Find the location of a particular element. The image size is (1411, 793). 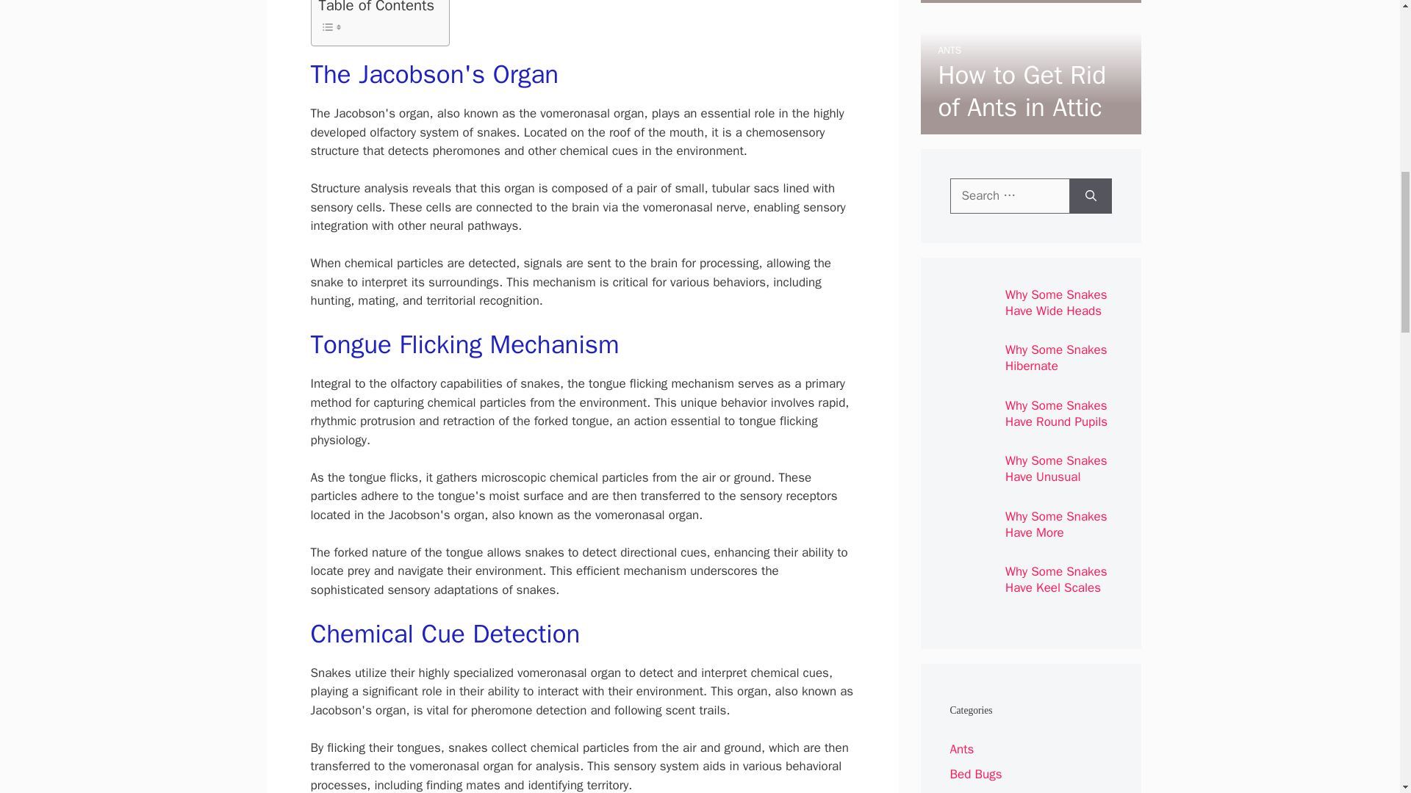

Why Some Snakes Hibernate is located at coordinates (1056, 357).